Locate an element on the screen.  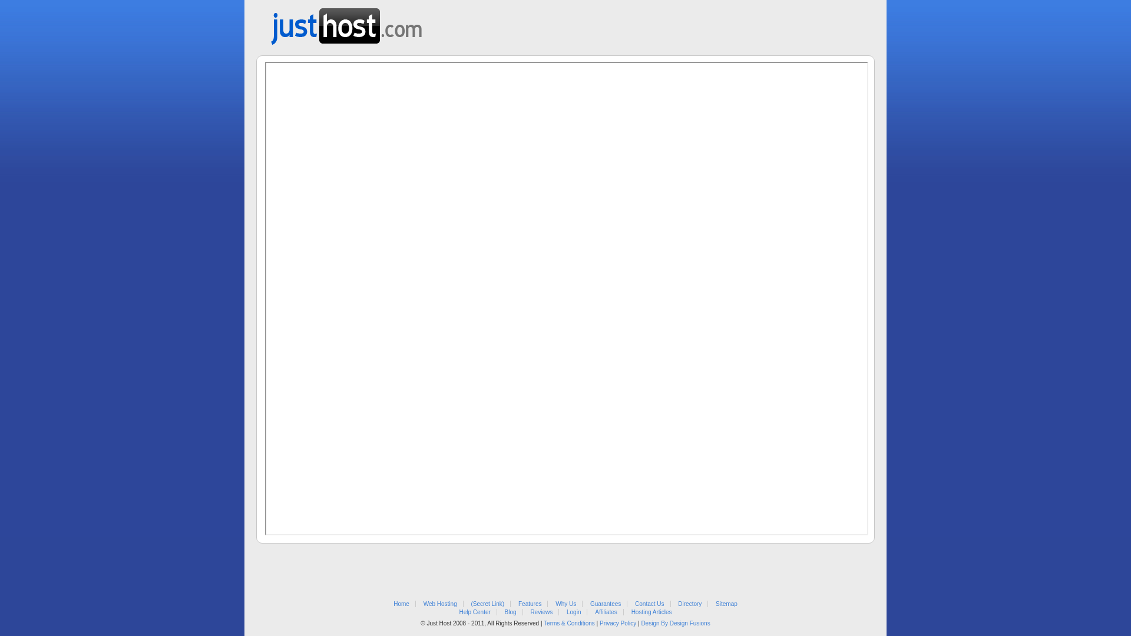
Web Hosting from Just Host is located at coordinates (346, 22).